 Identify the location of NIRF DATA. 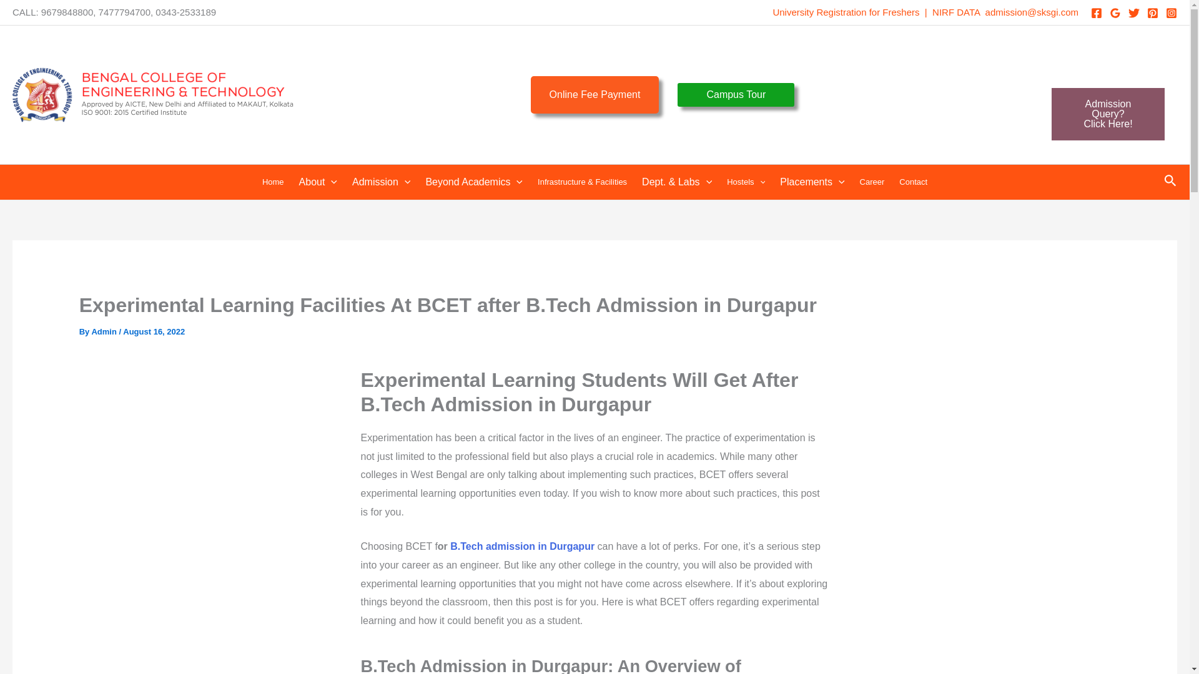
(955, 12).